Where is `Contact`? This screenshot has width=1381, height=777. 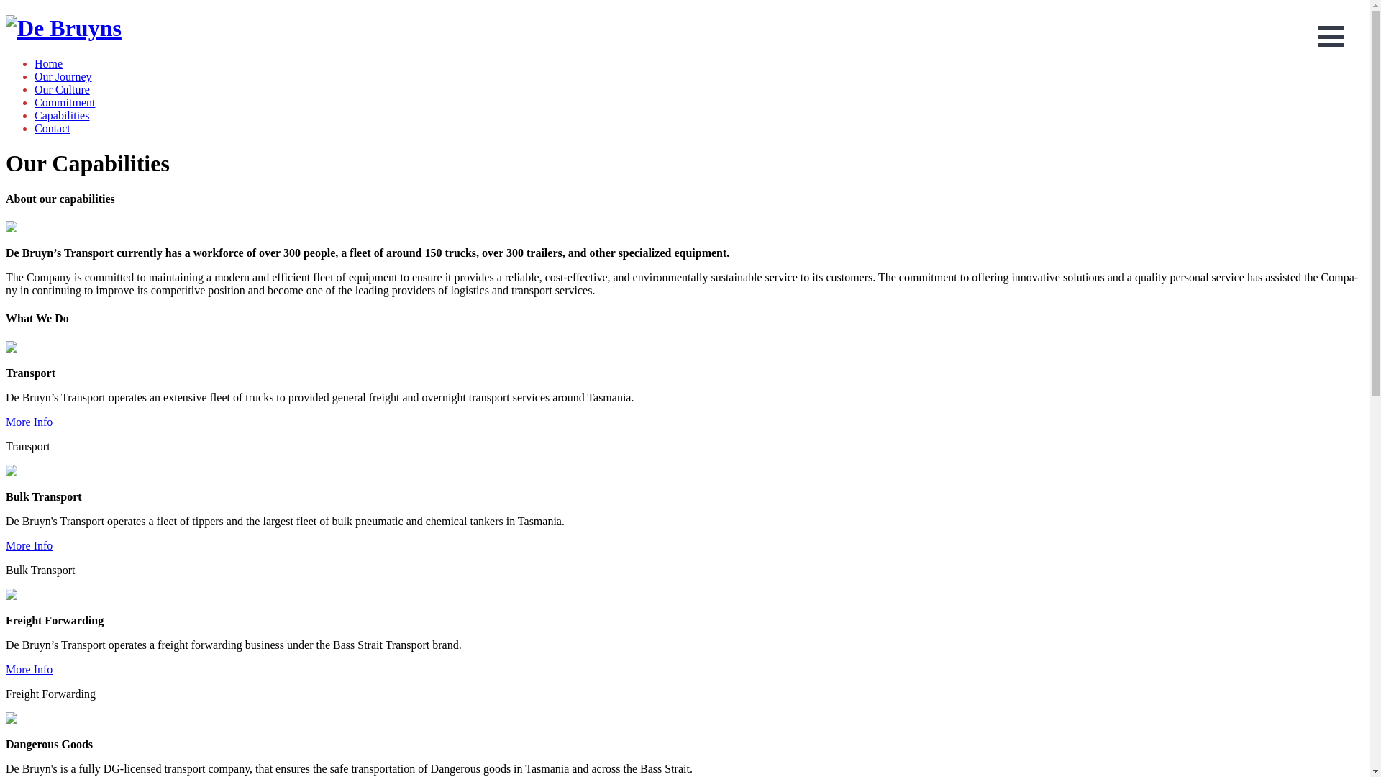 Contact is located at coordinates (53, 128).